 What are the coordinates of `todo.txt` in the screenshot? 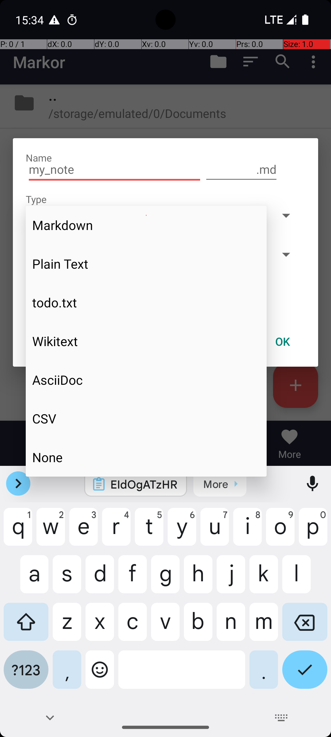 It's located at (146, 302).